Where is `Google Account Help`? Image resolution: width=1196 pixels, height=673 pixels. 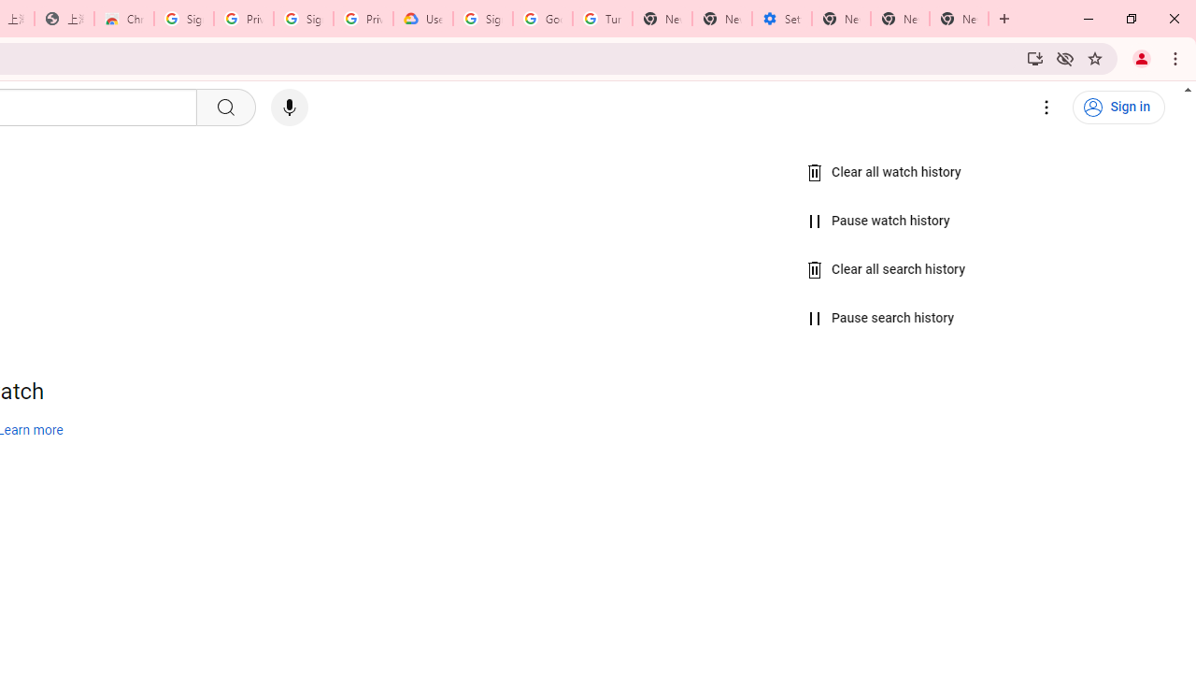 Google Account Help is located at coordinates (543, 19).